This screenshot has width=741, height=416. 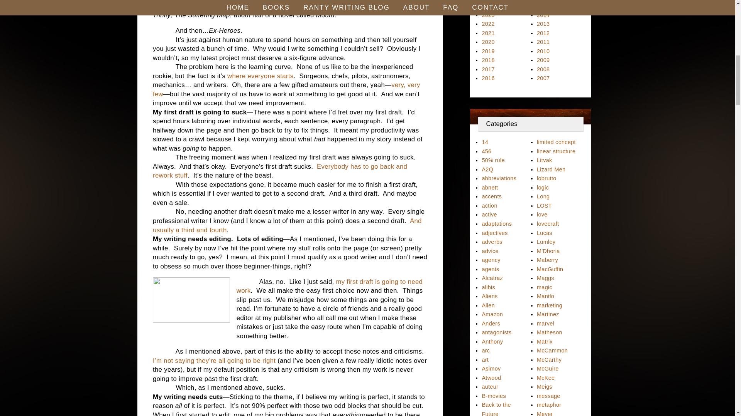 What do you see at coordinates (287, 225) in the screenshot?
I see `And usually a third and fourth` at bounding box center [287, 225].